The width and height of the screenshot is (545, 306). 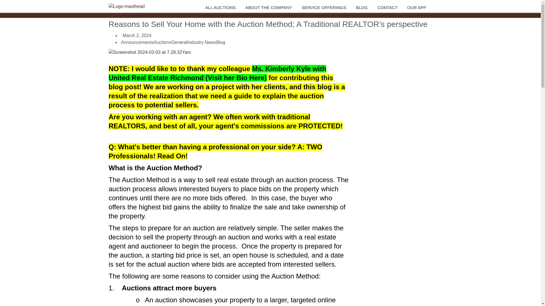 What do you see at coordinates (137, 42) in the screenshot?
I see `Announcements` at bounding box center [137, 42].